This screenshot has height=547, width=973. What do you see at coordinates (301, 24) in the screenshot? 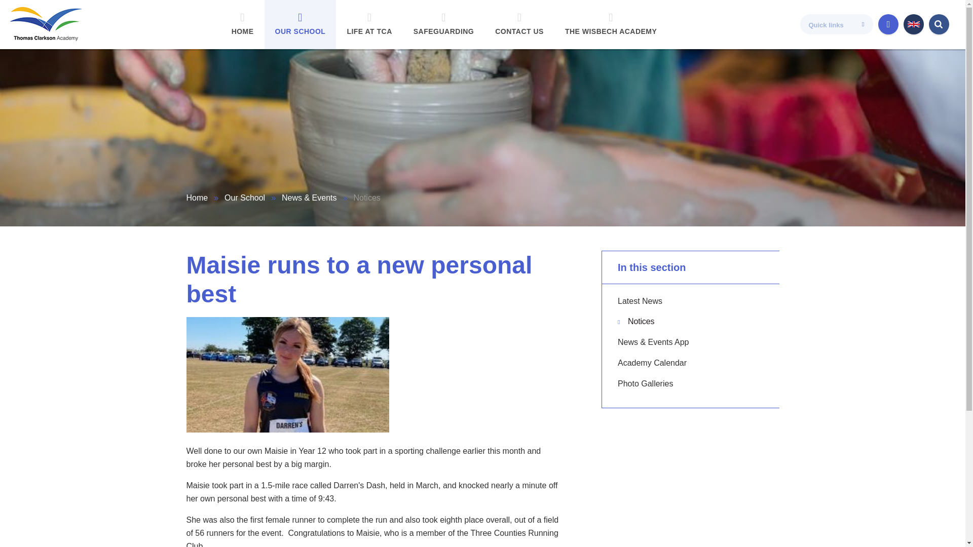
I see `OUR SCHOOL` at bounding box center [301, 24].